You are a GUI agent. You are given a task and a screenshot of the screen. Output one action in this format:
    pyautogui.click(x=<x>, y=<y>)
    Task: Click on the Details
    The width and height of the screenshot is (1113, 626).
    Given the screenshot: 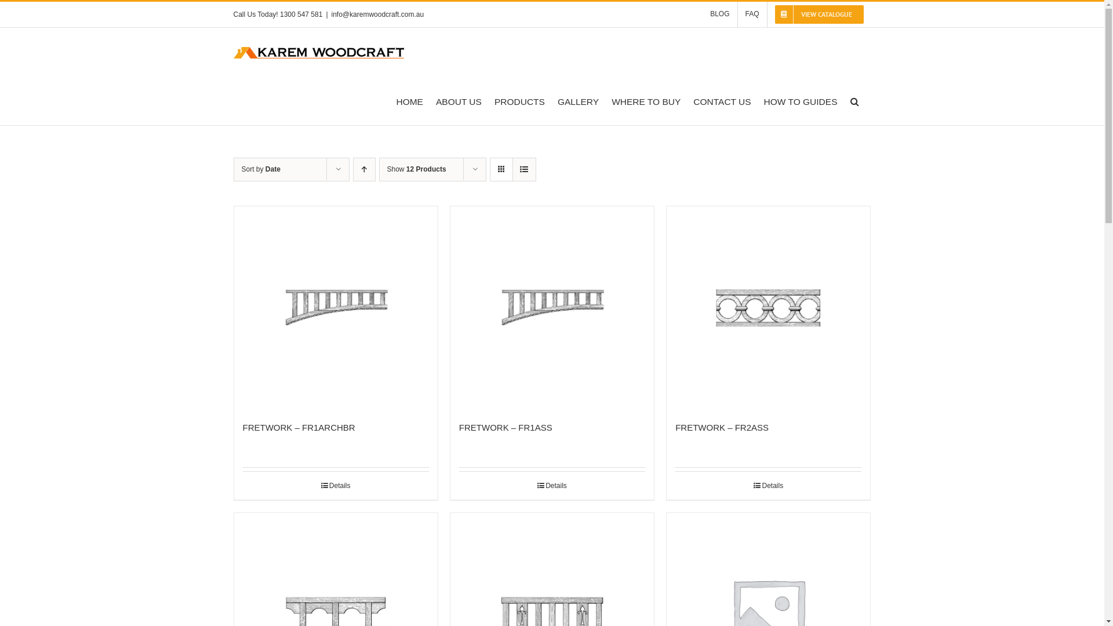 What is the action you would take?
    pyautogui.click(x=335, y=486)
    